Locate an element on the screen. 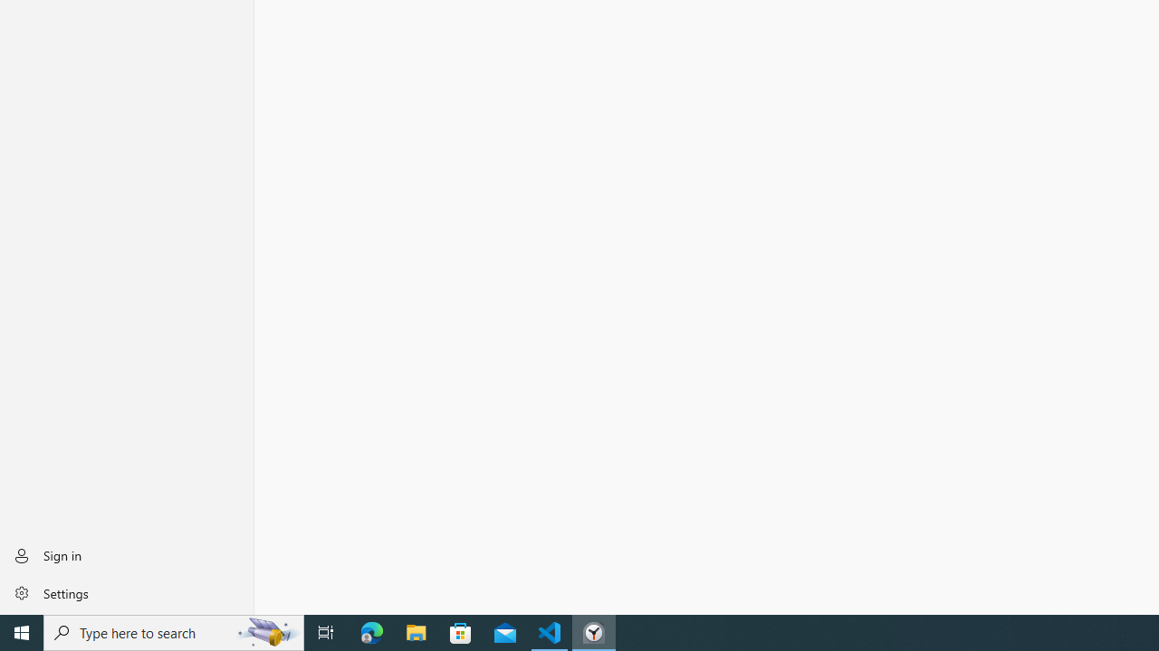  Clock - 1 running window is located at coordinates (594, 633).